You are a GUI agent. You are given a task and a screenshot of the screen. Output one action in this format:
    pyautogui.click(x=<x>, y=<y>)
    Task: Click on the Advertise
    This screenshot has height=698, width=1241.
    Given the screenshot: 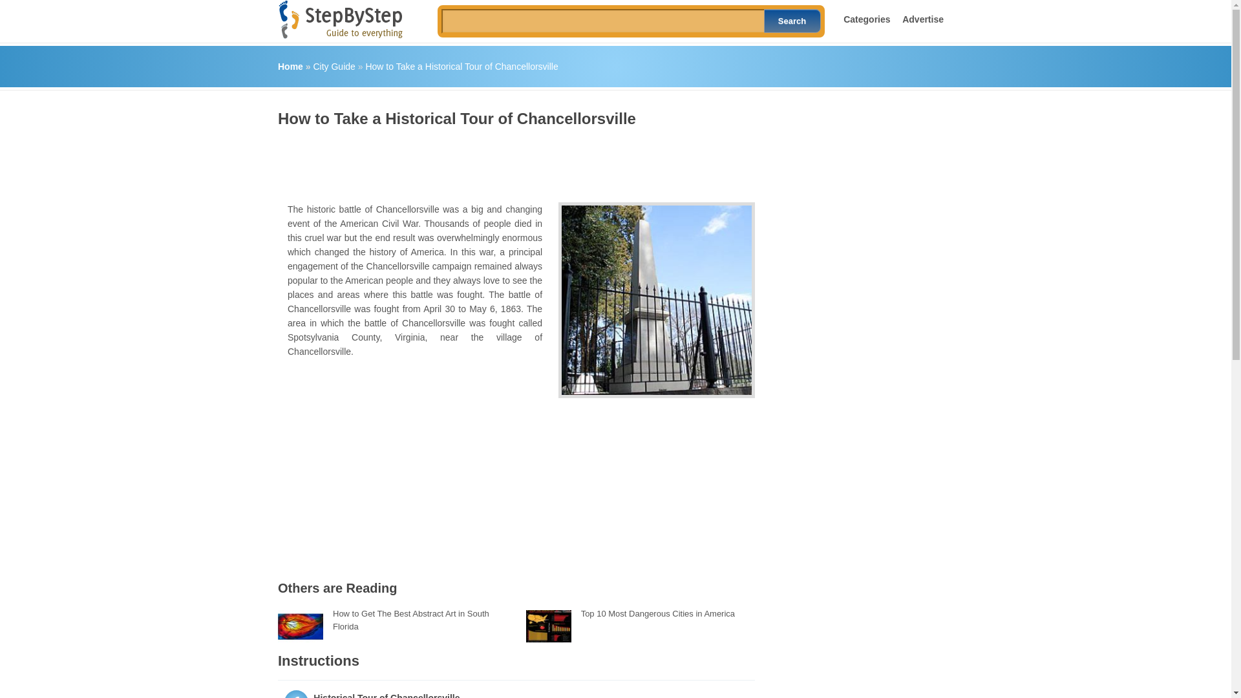 What is the action you would take?
    pyautogui.click(x=922, y=19)
    